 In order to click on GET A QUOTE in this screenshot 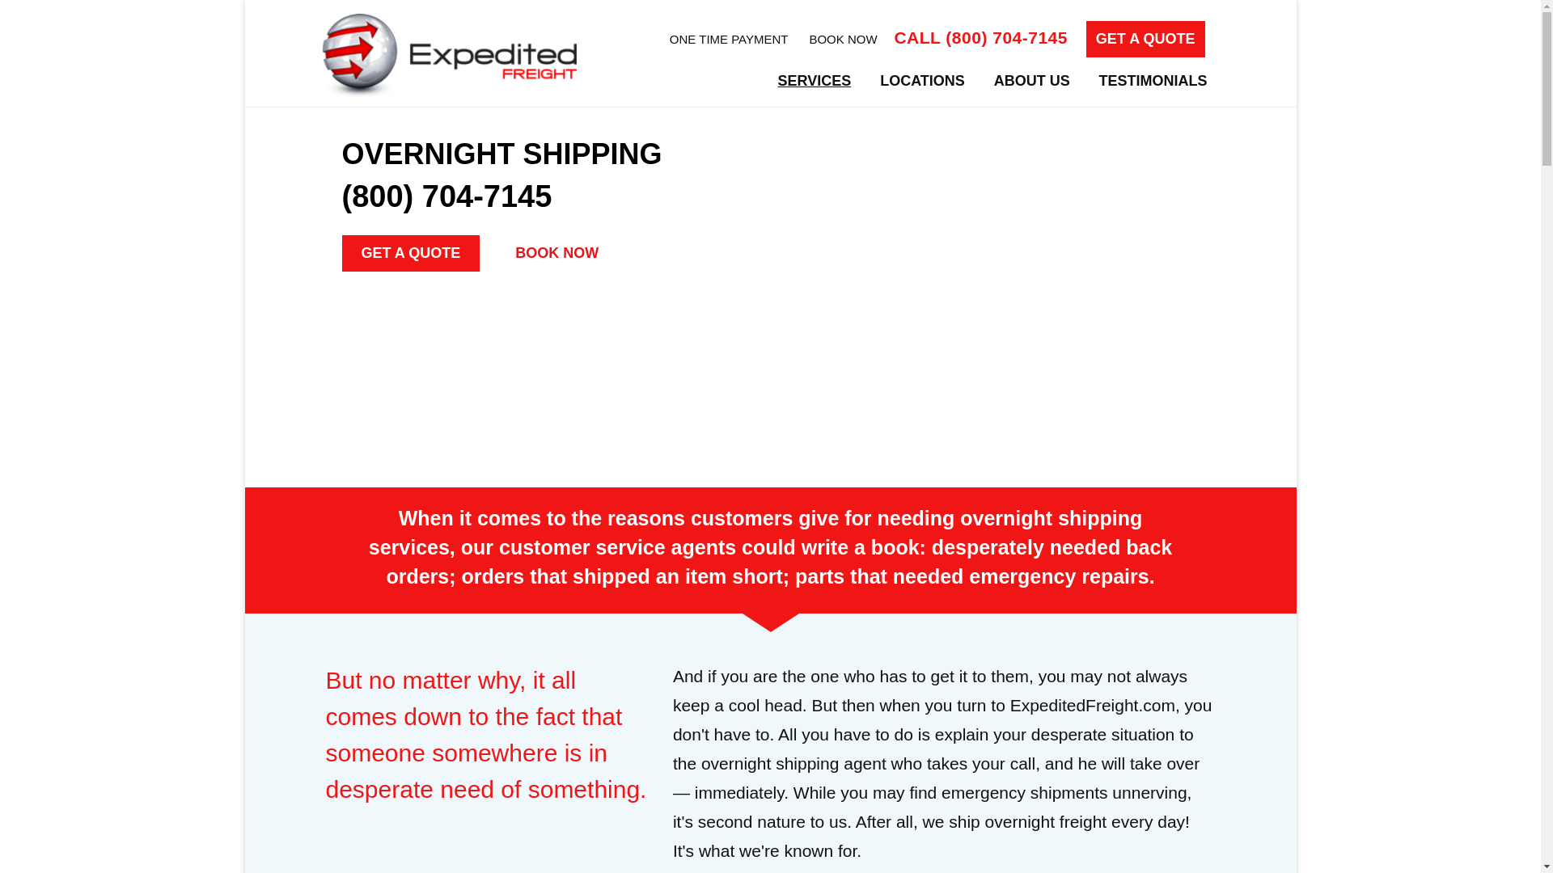, I will do `click(1145, 39)`.